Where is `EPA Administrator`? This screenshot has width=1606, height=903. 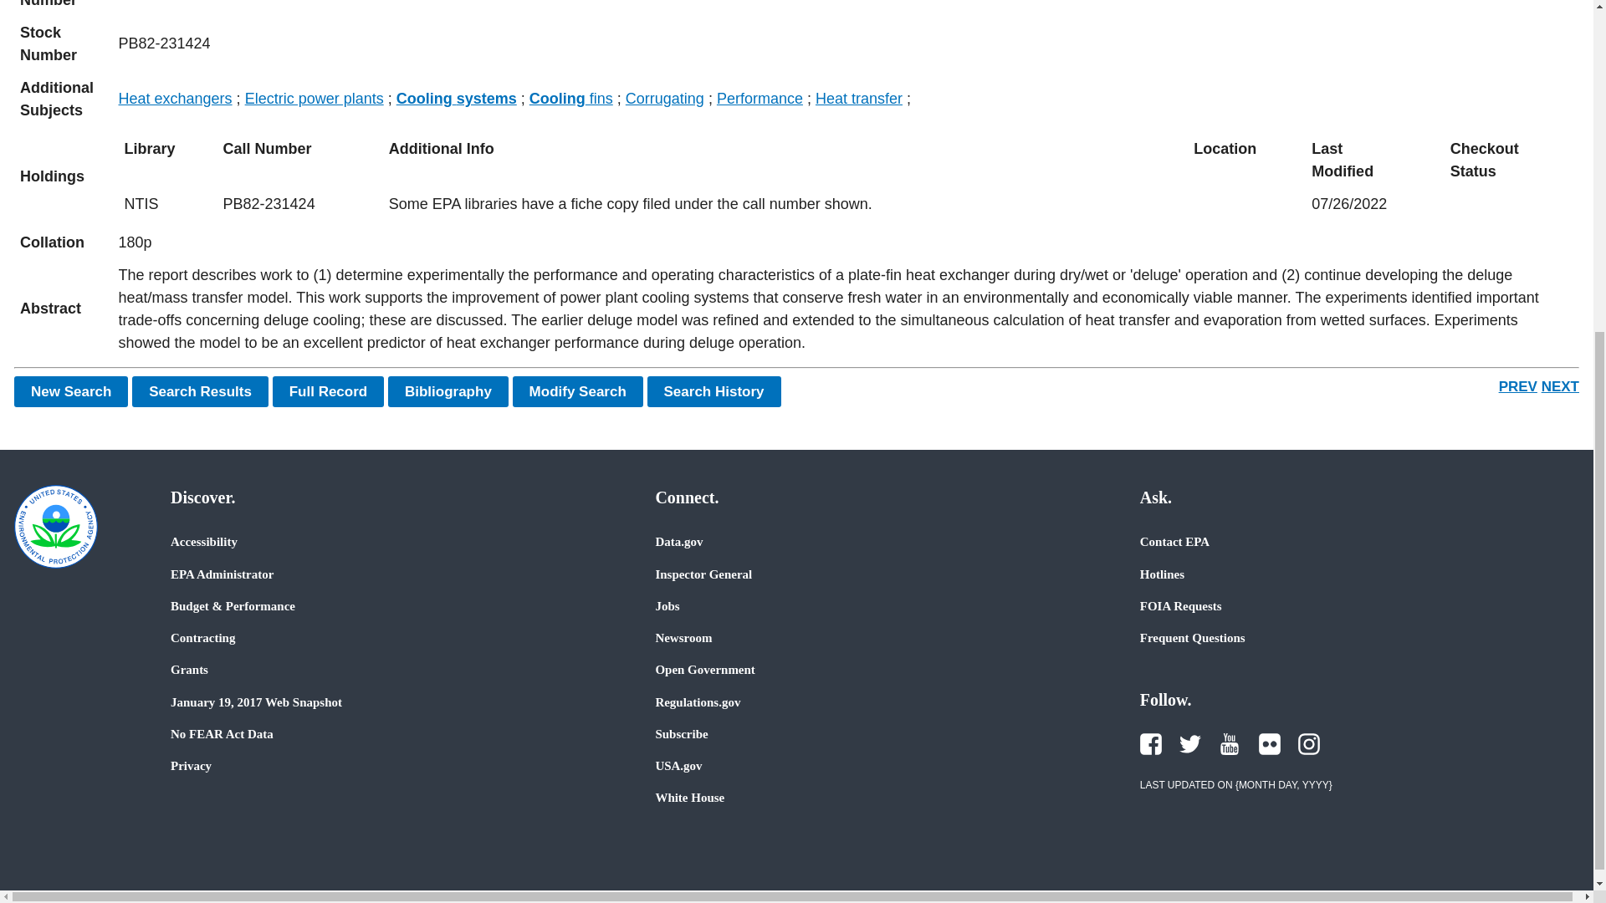
EPA Administrator is located at coordinates (221, 574).